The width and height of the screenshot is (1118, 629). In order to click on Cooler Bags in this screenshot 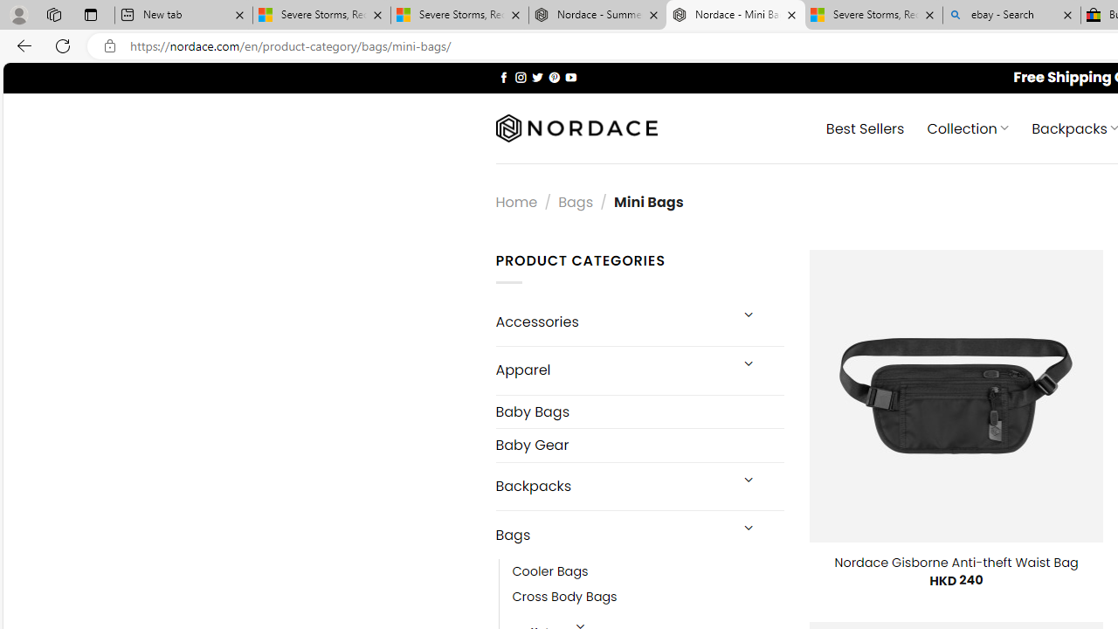, I will do `click(550, 572)`.